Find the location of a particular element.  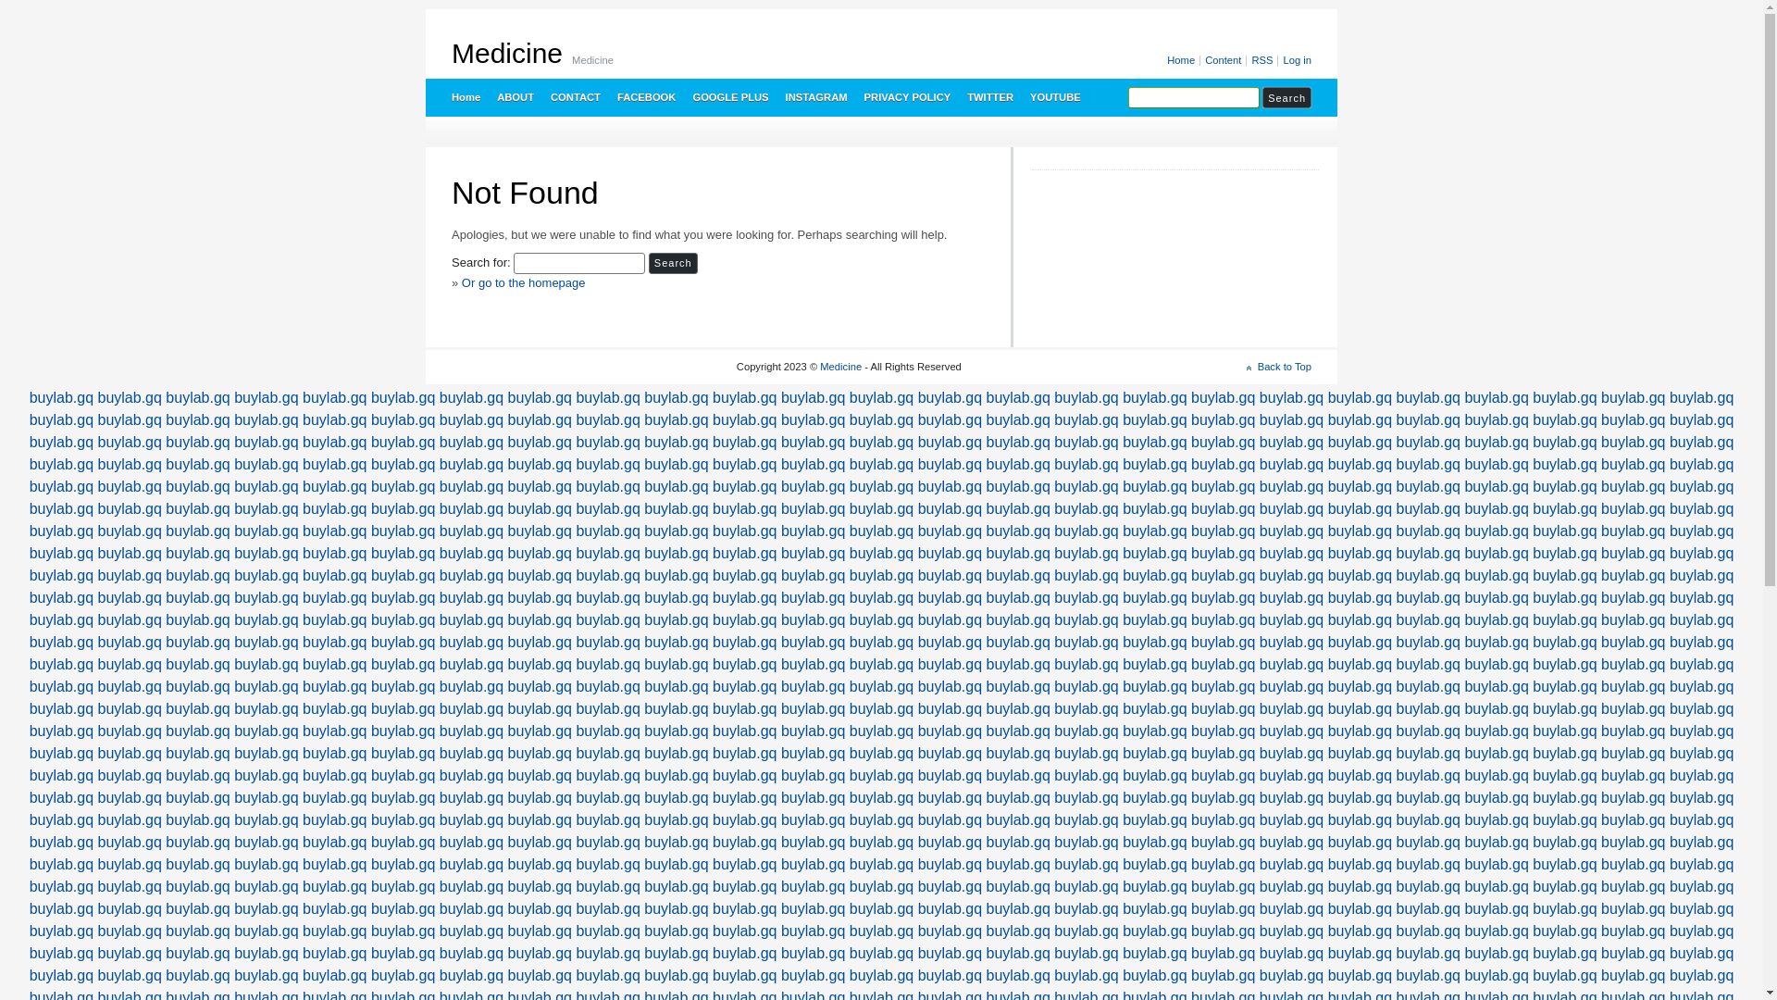

buylab.gq is located at coordinates (130, 620).